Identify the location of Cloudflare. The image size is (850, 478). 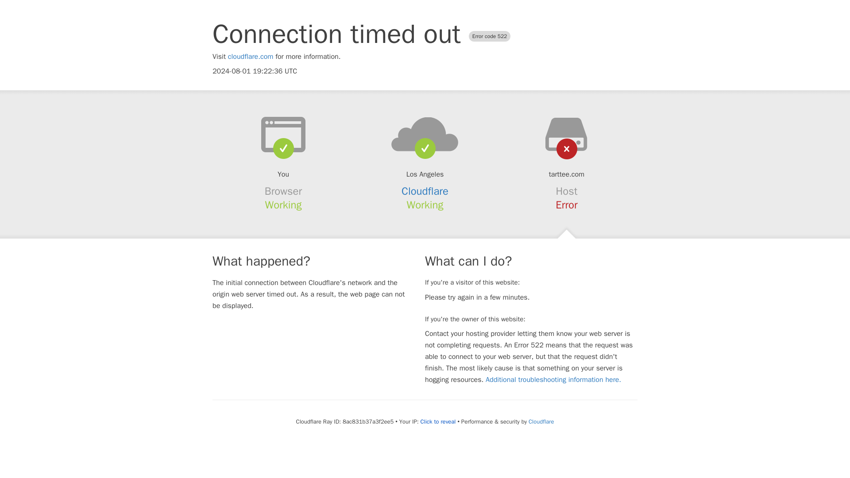
(541, 421).